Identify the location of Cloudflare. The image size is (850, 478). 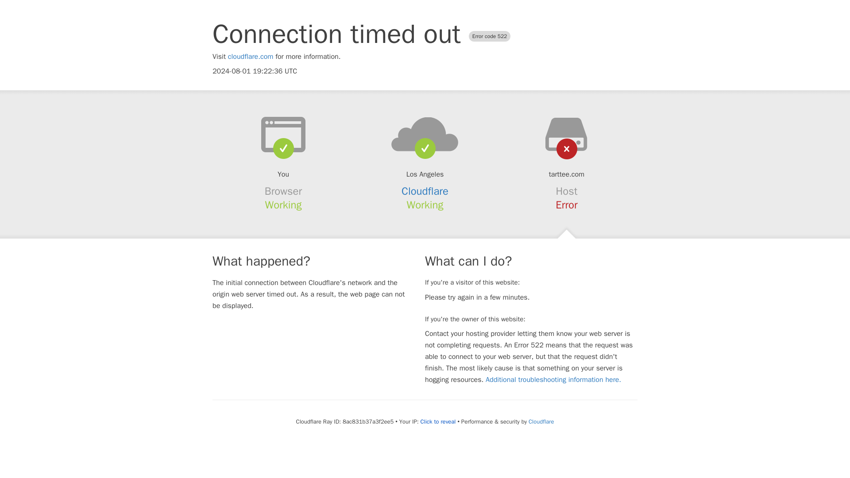
(541, 421).